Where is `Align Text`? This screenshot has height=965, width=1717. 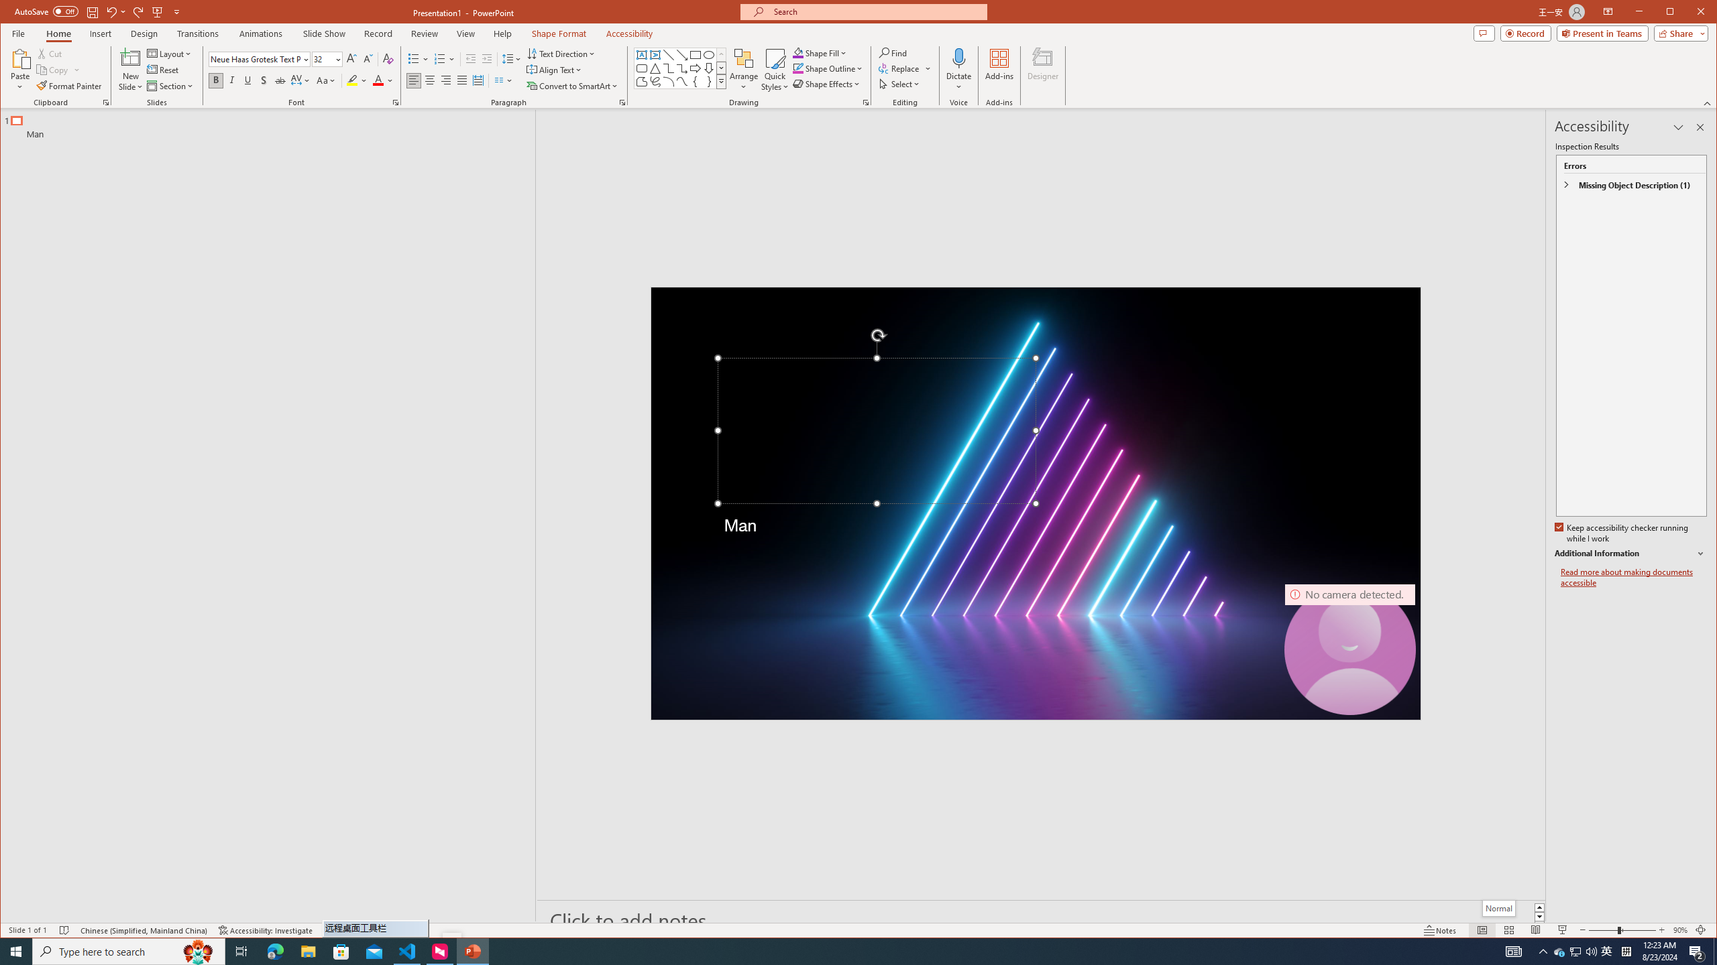
Align Text is located at coordinates (554, 70).